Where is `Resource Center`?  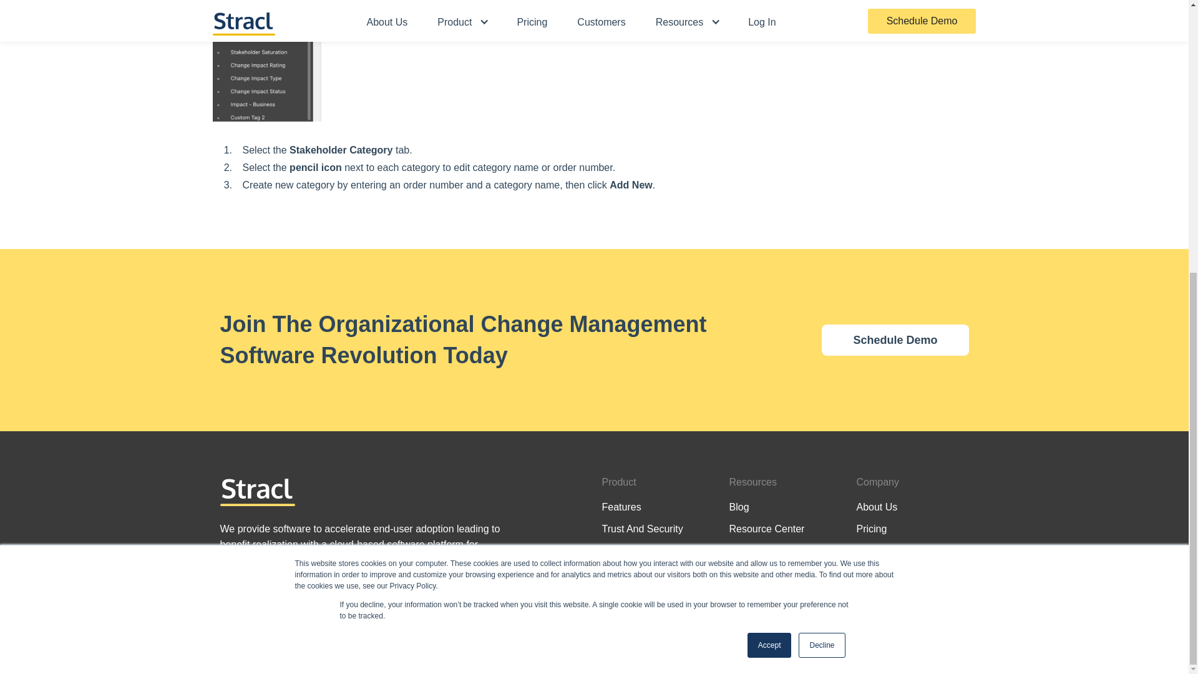 Resource Center is located at coordinates (766, 528).